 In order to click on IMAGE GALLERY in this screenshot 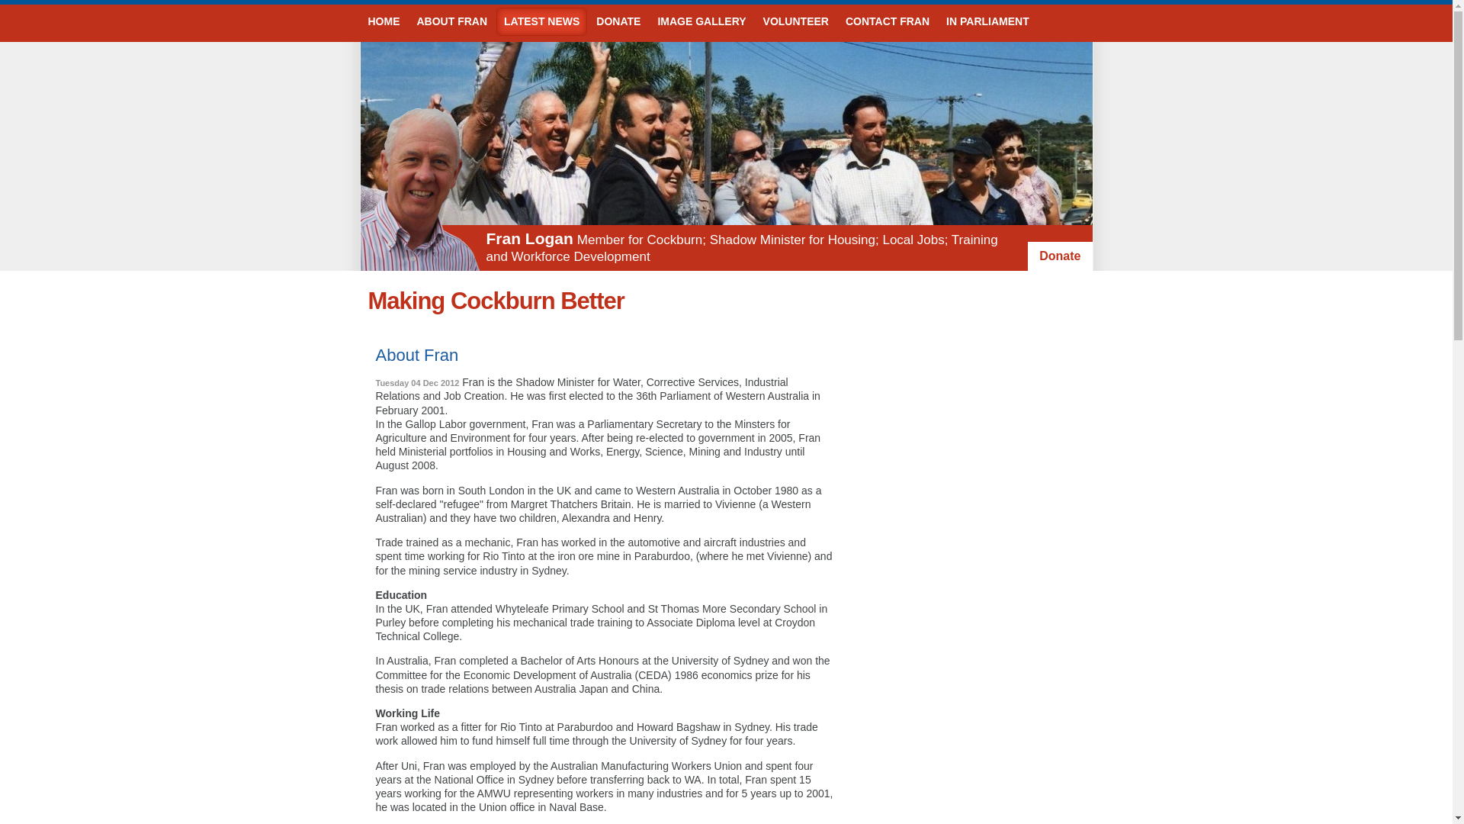, I will do `click(701, 21)`.